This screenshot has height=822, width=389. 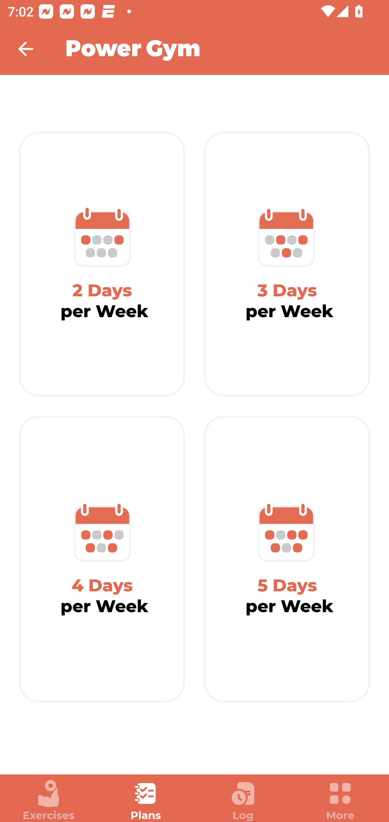 What do you see at coordinates (287, 559) in the screenshot?
I see `5 Days
 per Week` at bounding box center [287, 559].